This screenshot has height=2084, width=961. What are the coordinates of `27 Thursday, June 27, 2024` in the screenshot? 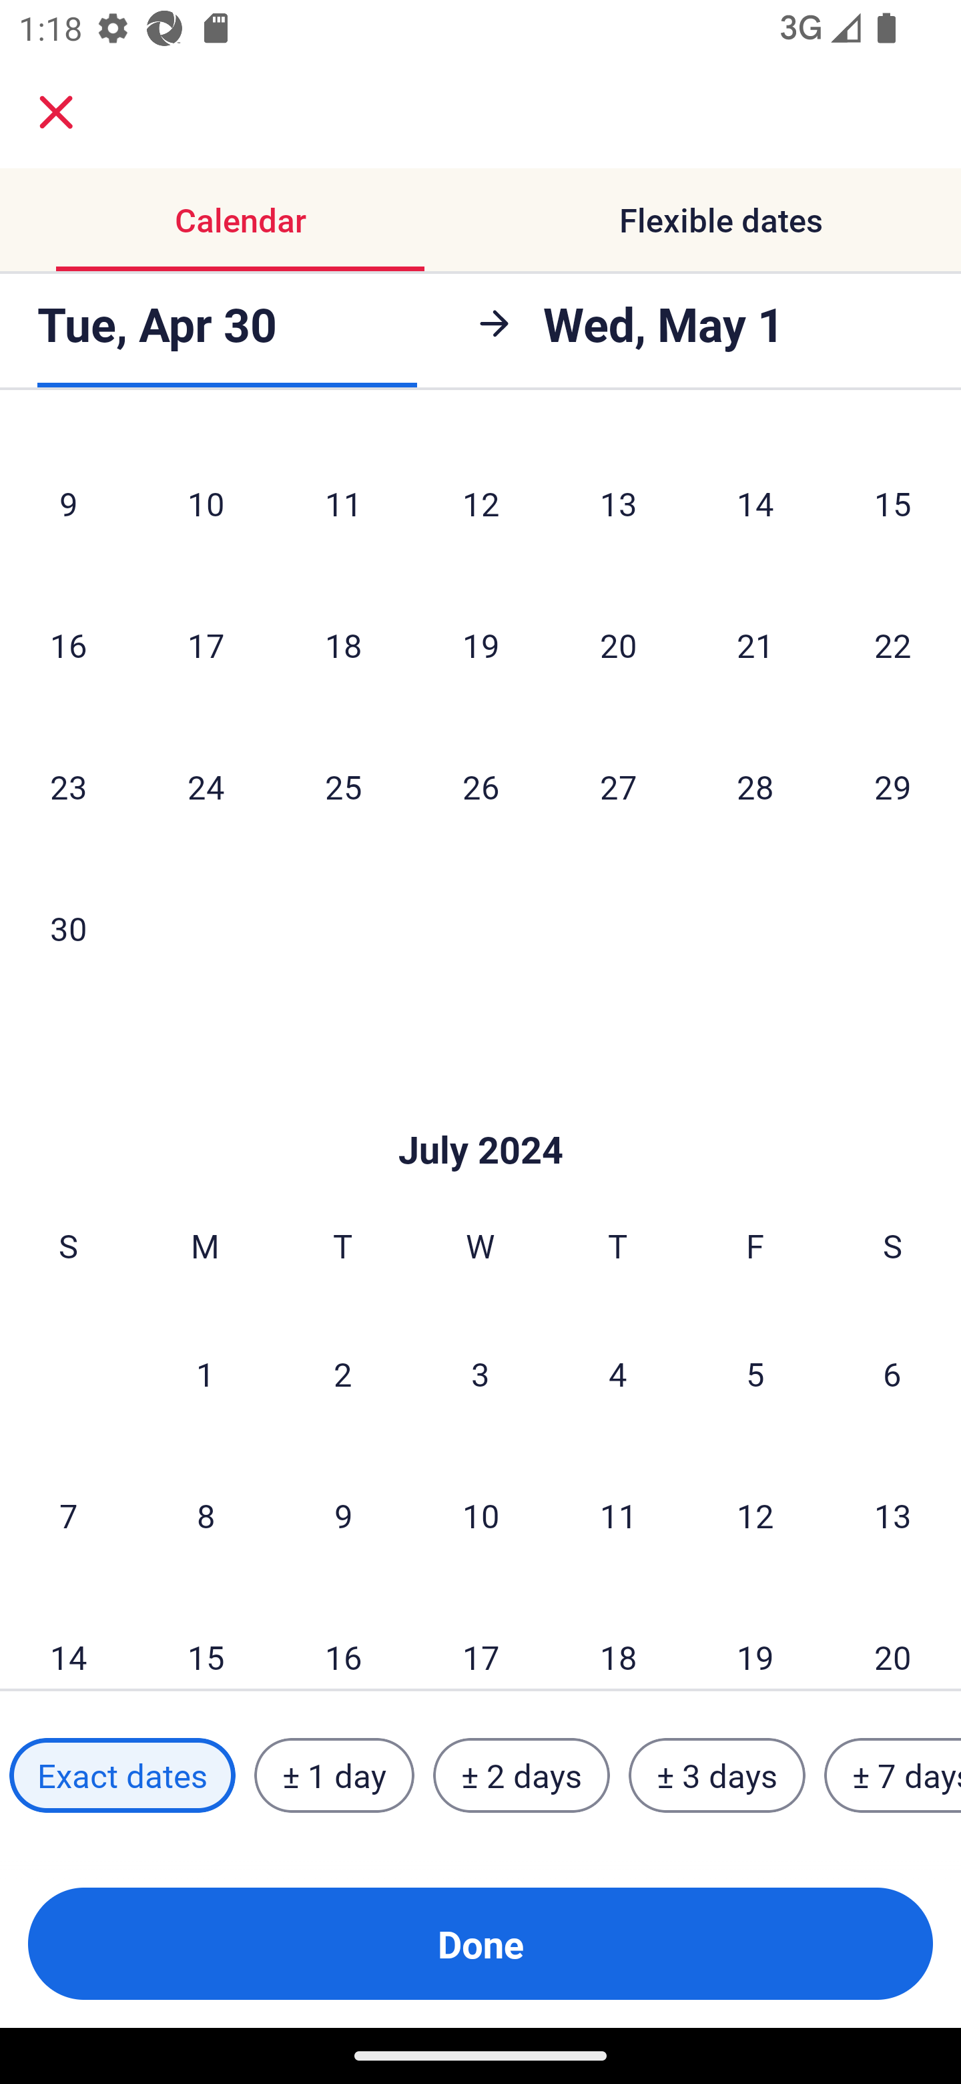 It's located at (618, 787).